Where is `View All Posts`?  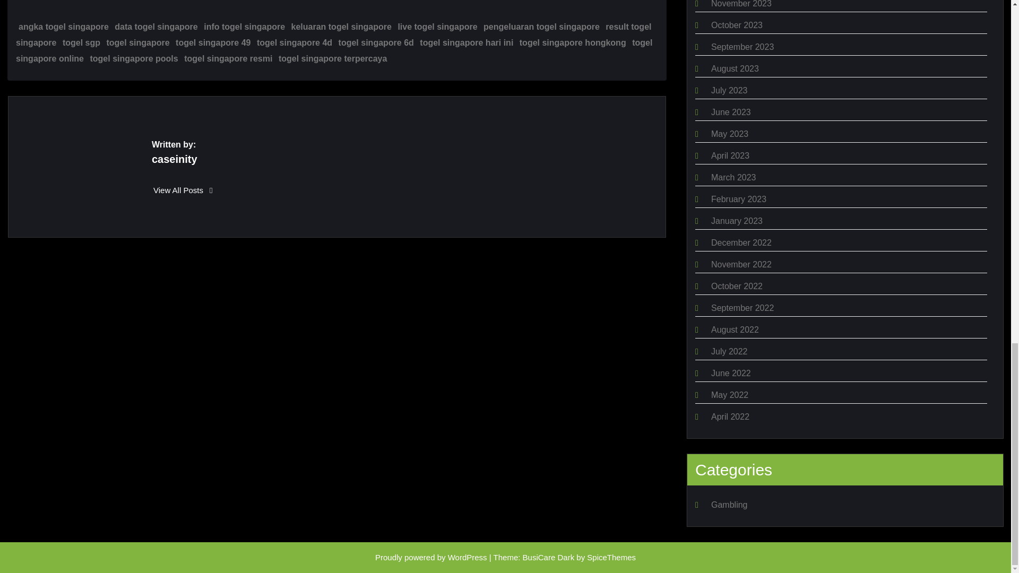 View All Posts is located at coordinates (183, 190).